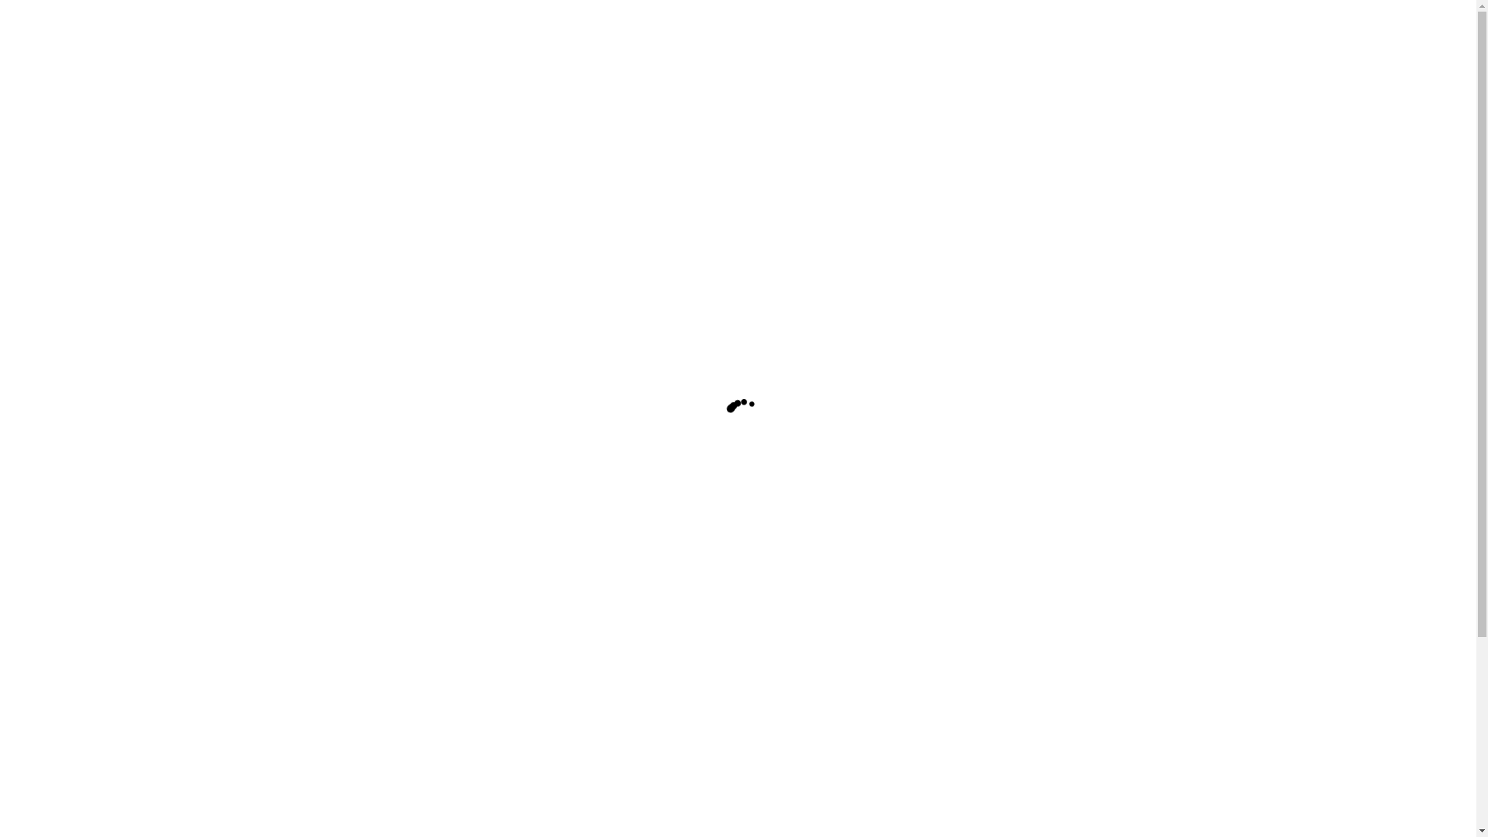 The height and width of the screenshot is (837, 1488). Describe the element at coordinates (50, 281) in the screenshot. I see `Store` at that location.